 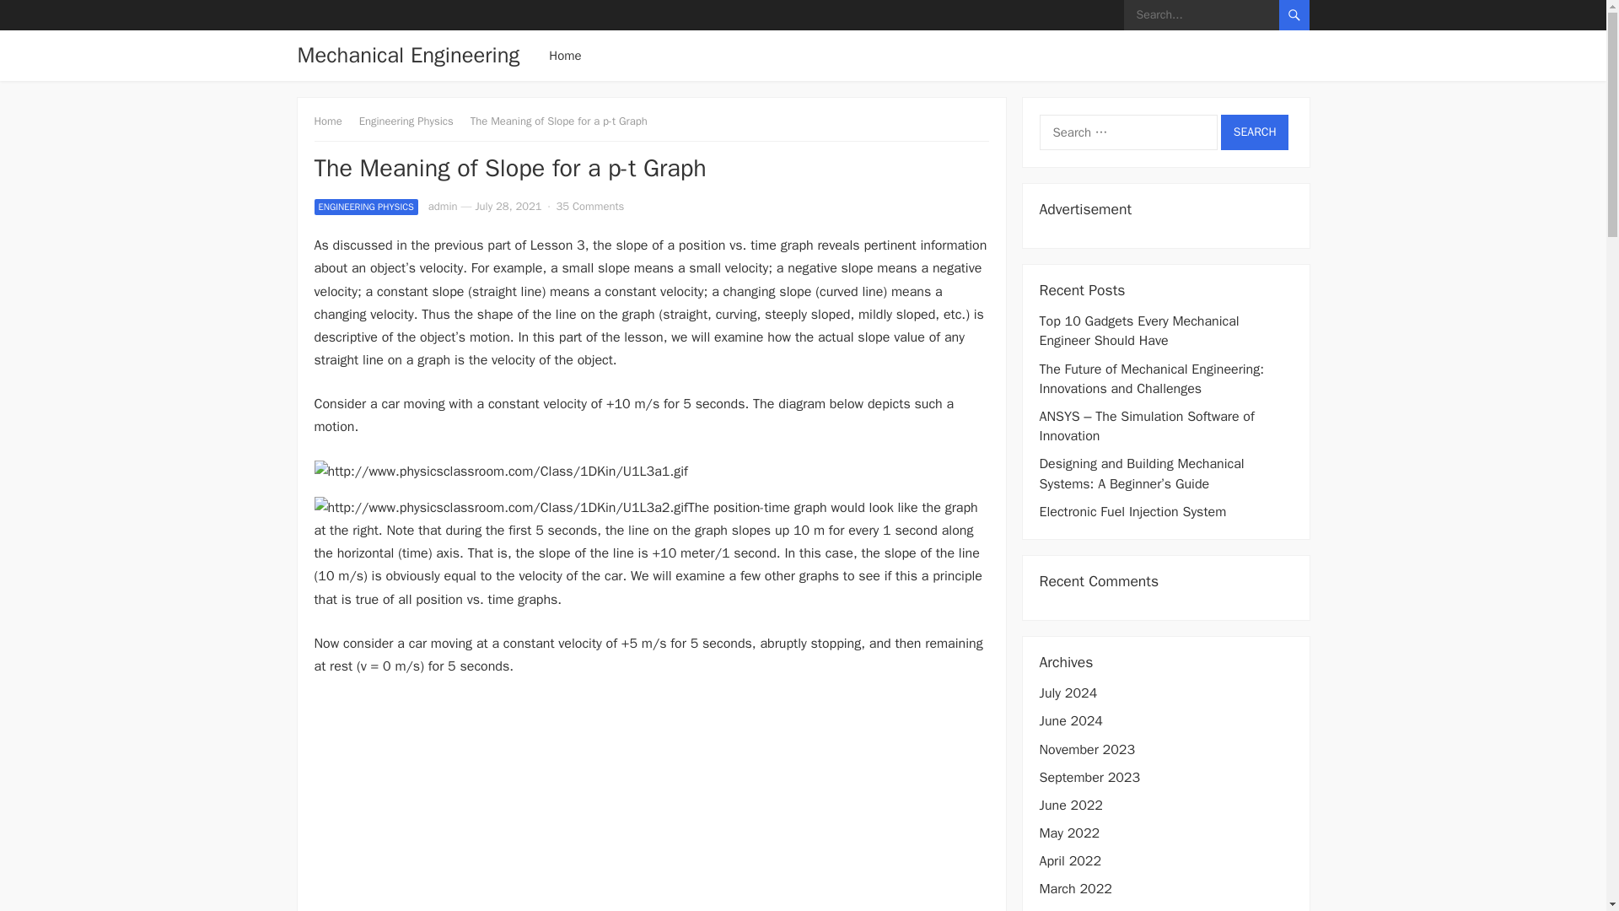 I want to click on 35 Comments, so click(x=590, y=206).